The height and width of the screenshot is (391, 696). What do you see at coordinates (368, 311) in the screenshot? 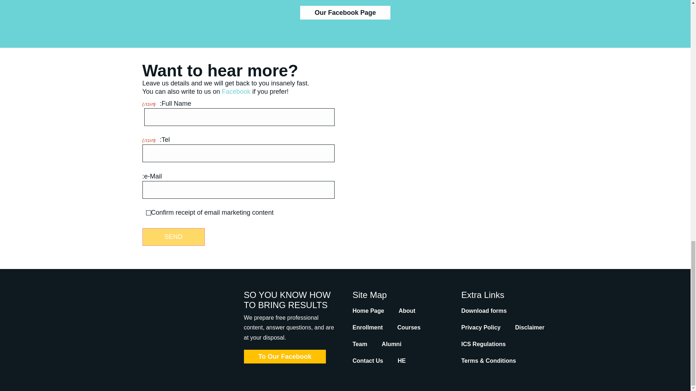
I see `Home Page` at bounding box center [368, 311].